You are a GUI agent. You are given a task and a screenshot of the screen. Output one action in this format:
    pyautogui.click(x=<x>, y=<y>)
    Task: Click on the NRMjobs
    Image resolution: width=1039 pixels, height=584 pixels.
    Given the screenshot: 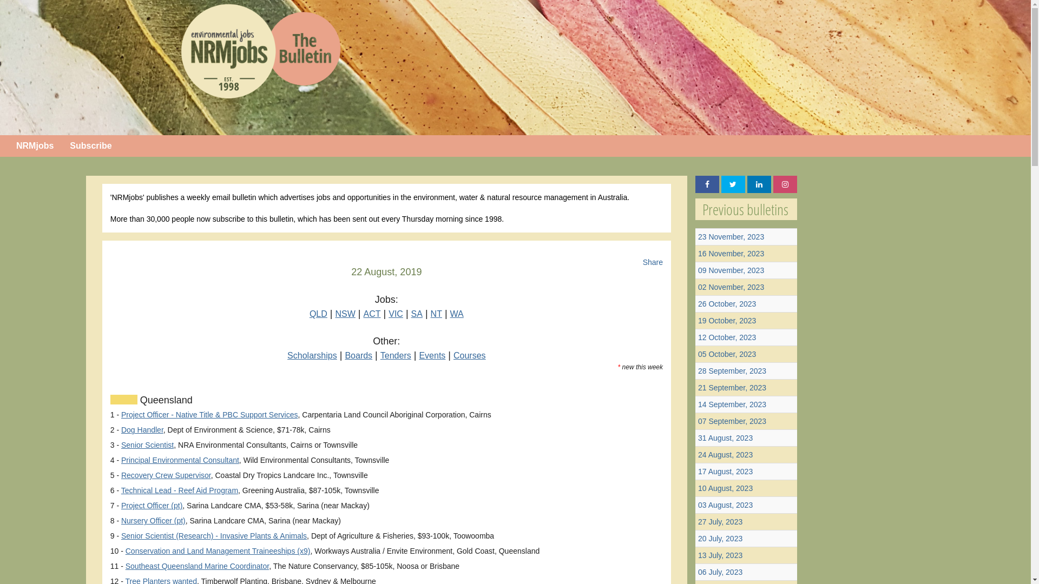 What is the action you would take?
    pyautogui.click(x=35, y=146)
    